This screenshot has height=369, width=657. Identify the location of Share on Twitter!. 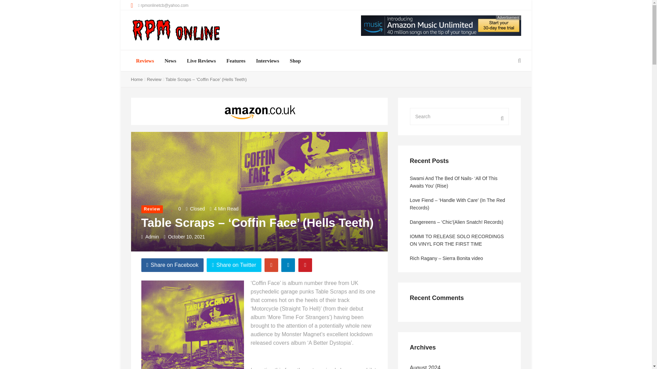
(234, 265).